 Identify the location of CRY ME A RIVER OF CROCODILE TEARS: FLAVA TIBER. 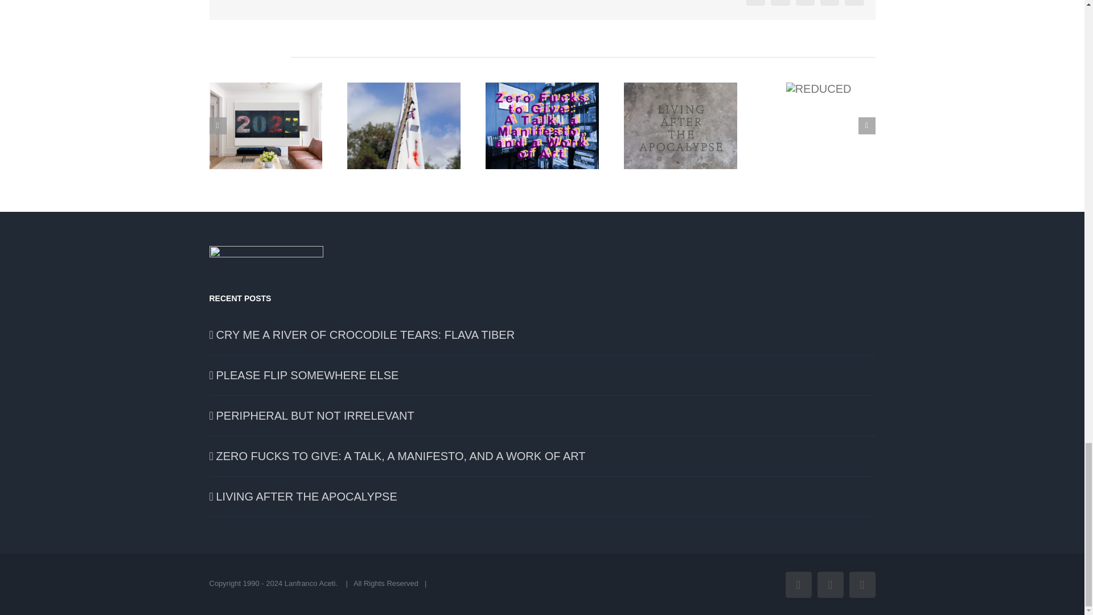
(543, 335).